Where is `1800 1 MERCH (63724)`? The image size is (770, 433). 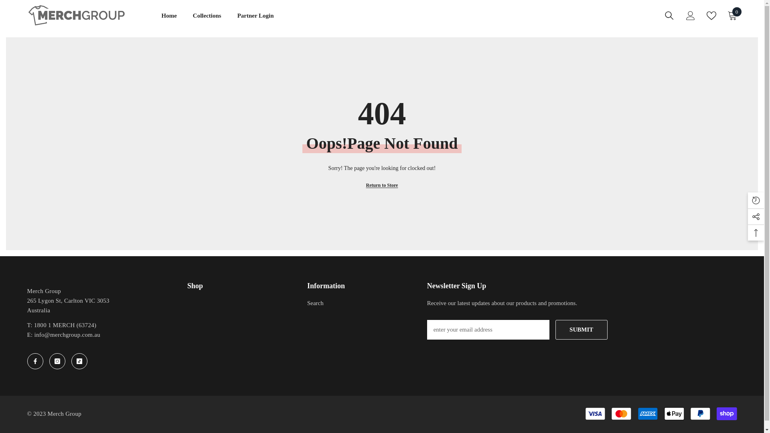 1800 1 MERCH (63724) is located at coordinates (65, 325).